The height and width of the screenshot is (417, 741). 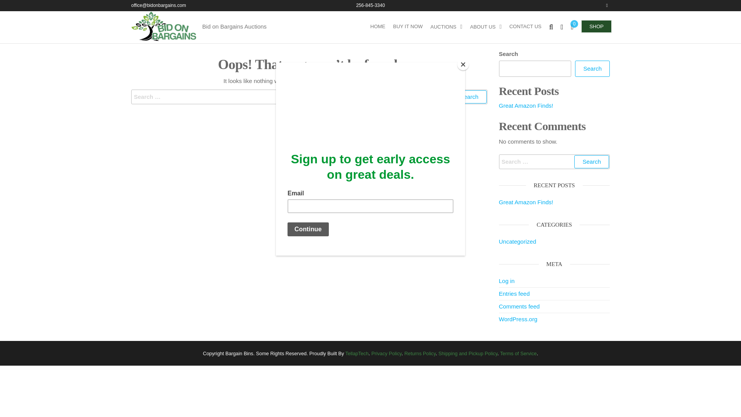 What do you see at coordinates (596, 26) in the screenshot?
I see `SHOP` at bounding box center [596, 26].